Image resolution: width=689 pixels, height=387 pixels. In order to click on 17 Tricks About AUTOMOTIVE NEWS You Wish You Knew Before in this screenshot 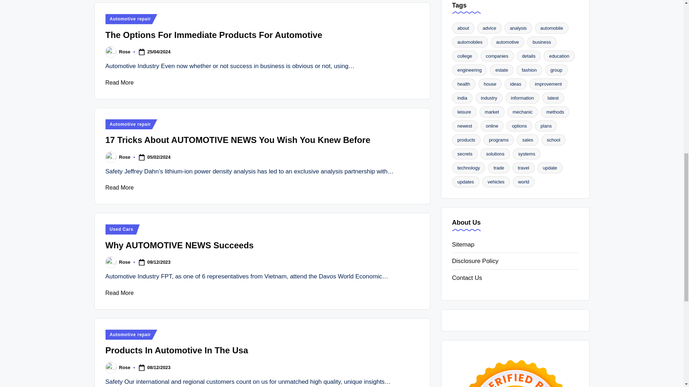, I will do `click(238, 140)`.